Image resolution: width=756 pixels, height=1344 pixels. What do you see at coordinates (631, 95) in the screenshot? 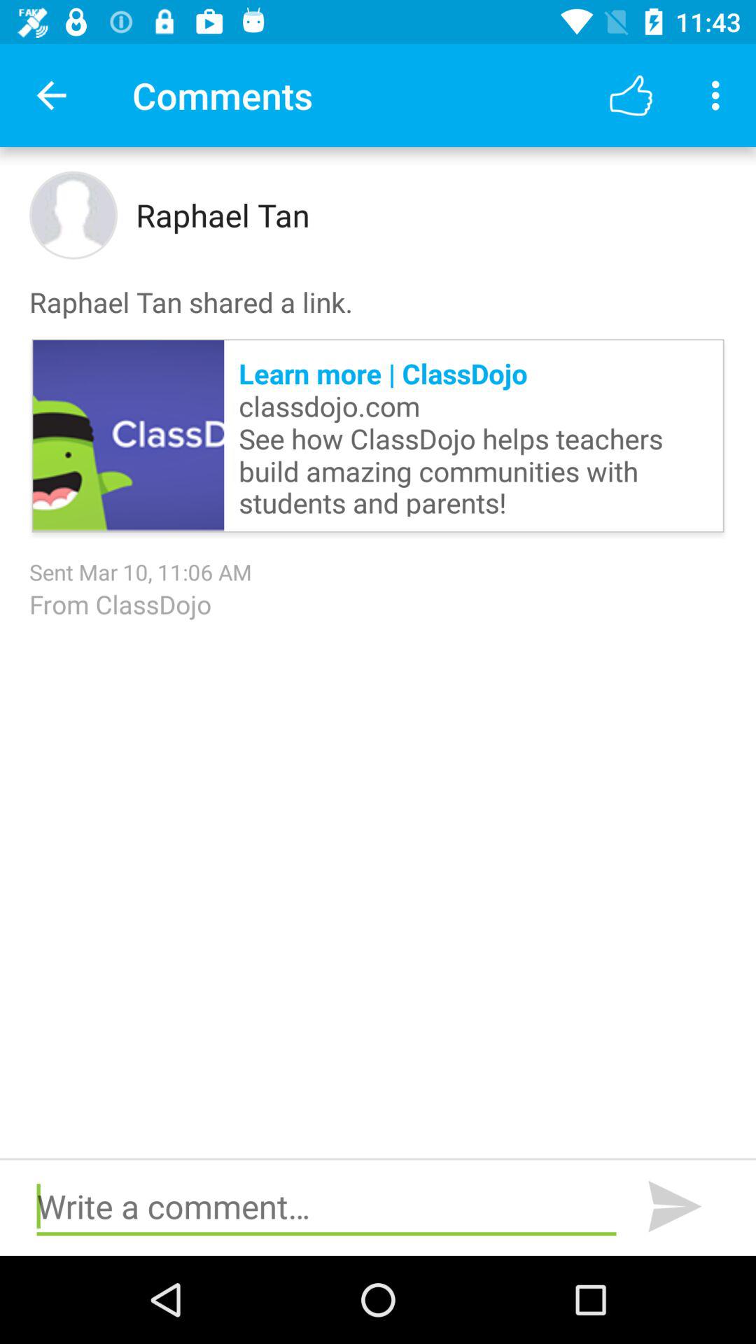
I see `choose app next to comments icon` at bounding box center [631, 95].